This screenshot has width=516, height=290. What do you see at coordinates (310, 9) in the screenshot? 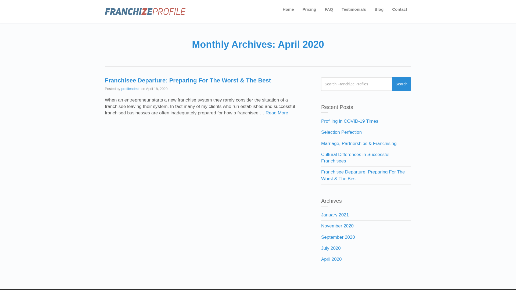
I see `Pricing` at bounding box center [310, 9].